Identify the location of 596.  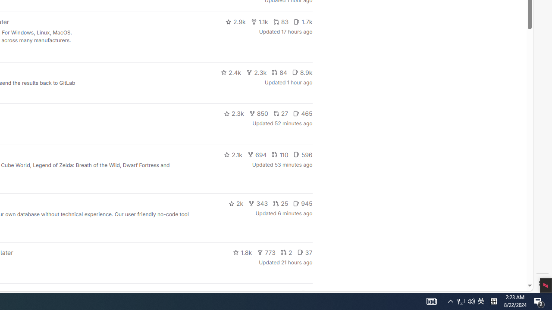
(303, 154).